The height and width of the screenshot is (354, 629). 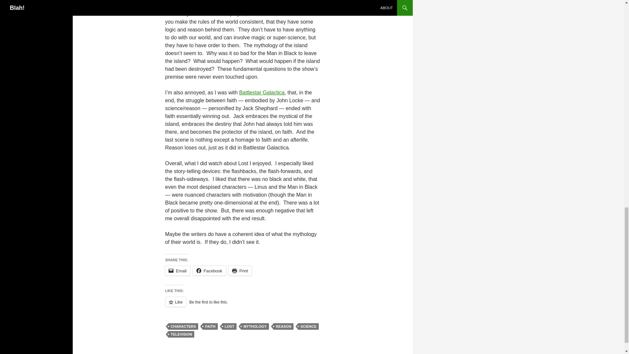 What do you see at coordinates (242, 305) in the screenshot?
I see `Like or Reblog` at bounding box center [242, 305].